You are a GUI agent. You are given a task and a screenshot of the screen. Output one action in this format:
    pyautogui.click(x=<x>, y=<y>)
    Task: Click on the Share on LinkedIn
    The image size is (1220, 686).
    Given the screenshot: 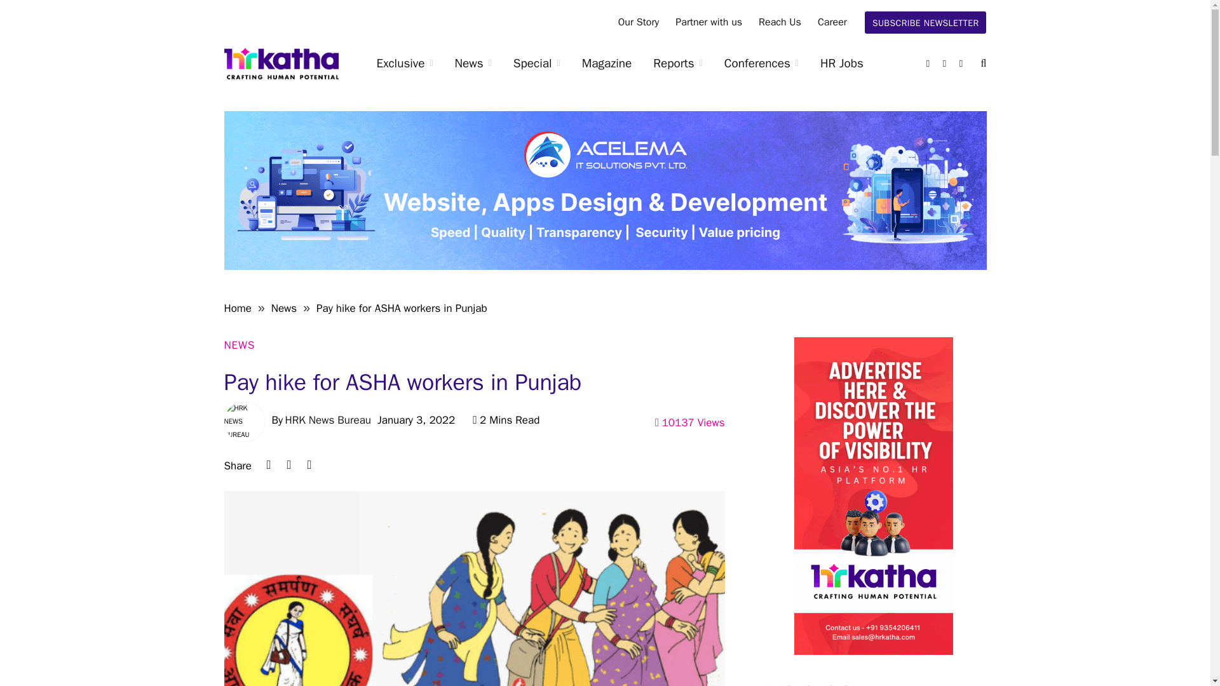 What is the action you would take?
    pyautogui.click(x=268, y=465)
    